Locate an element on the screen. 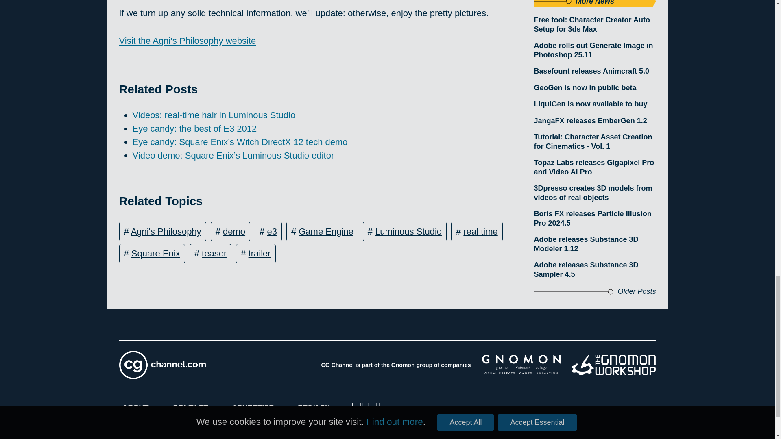 This screenshot has width=781, height=439. real time is located at coordinates (480, 232).